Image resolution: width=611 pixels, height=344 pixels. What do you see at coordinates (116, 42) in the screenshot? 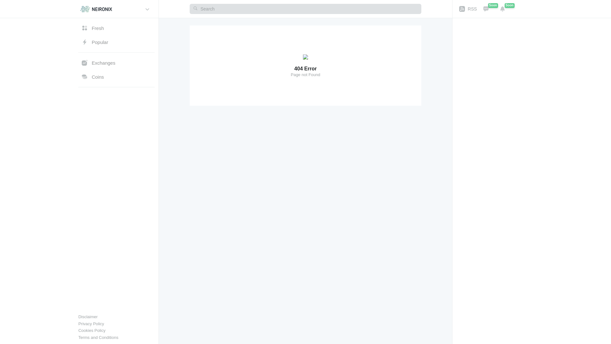
I see `Popular` at bounding box center [116, 42].